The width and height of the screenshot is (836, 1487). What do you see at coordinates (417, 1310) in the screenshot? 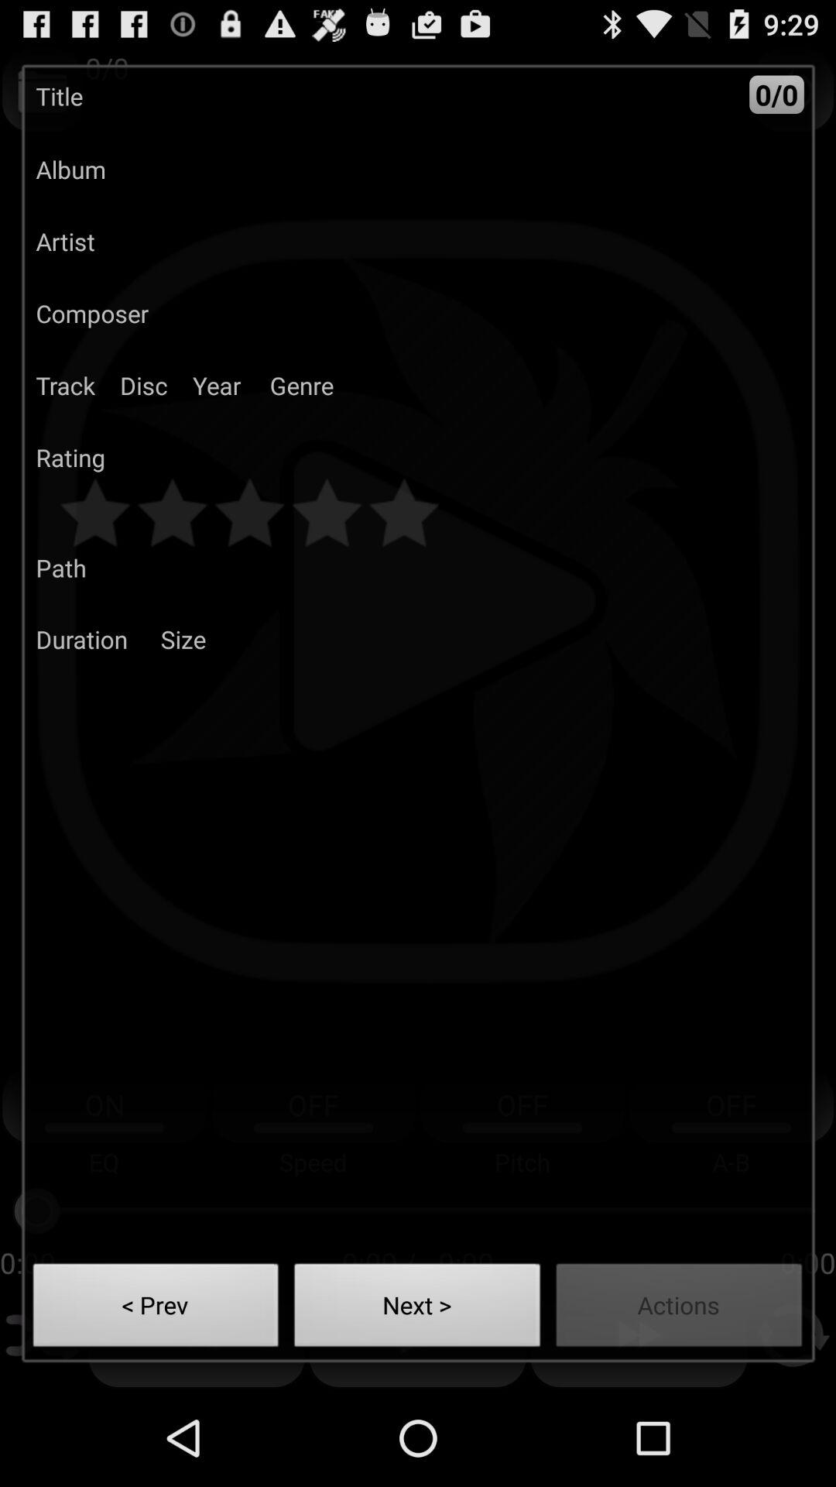
I see `select the next > at the bottom` at bounding box center [417, 1310].